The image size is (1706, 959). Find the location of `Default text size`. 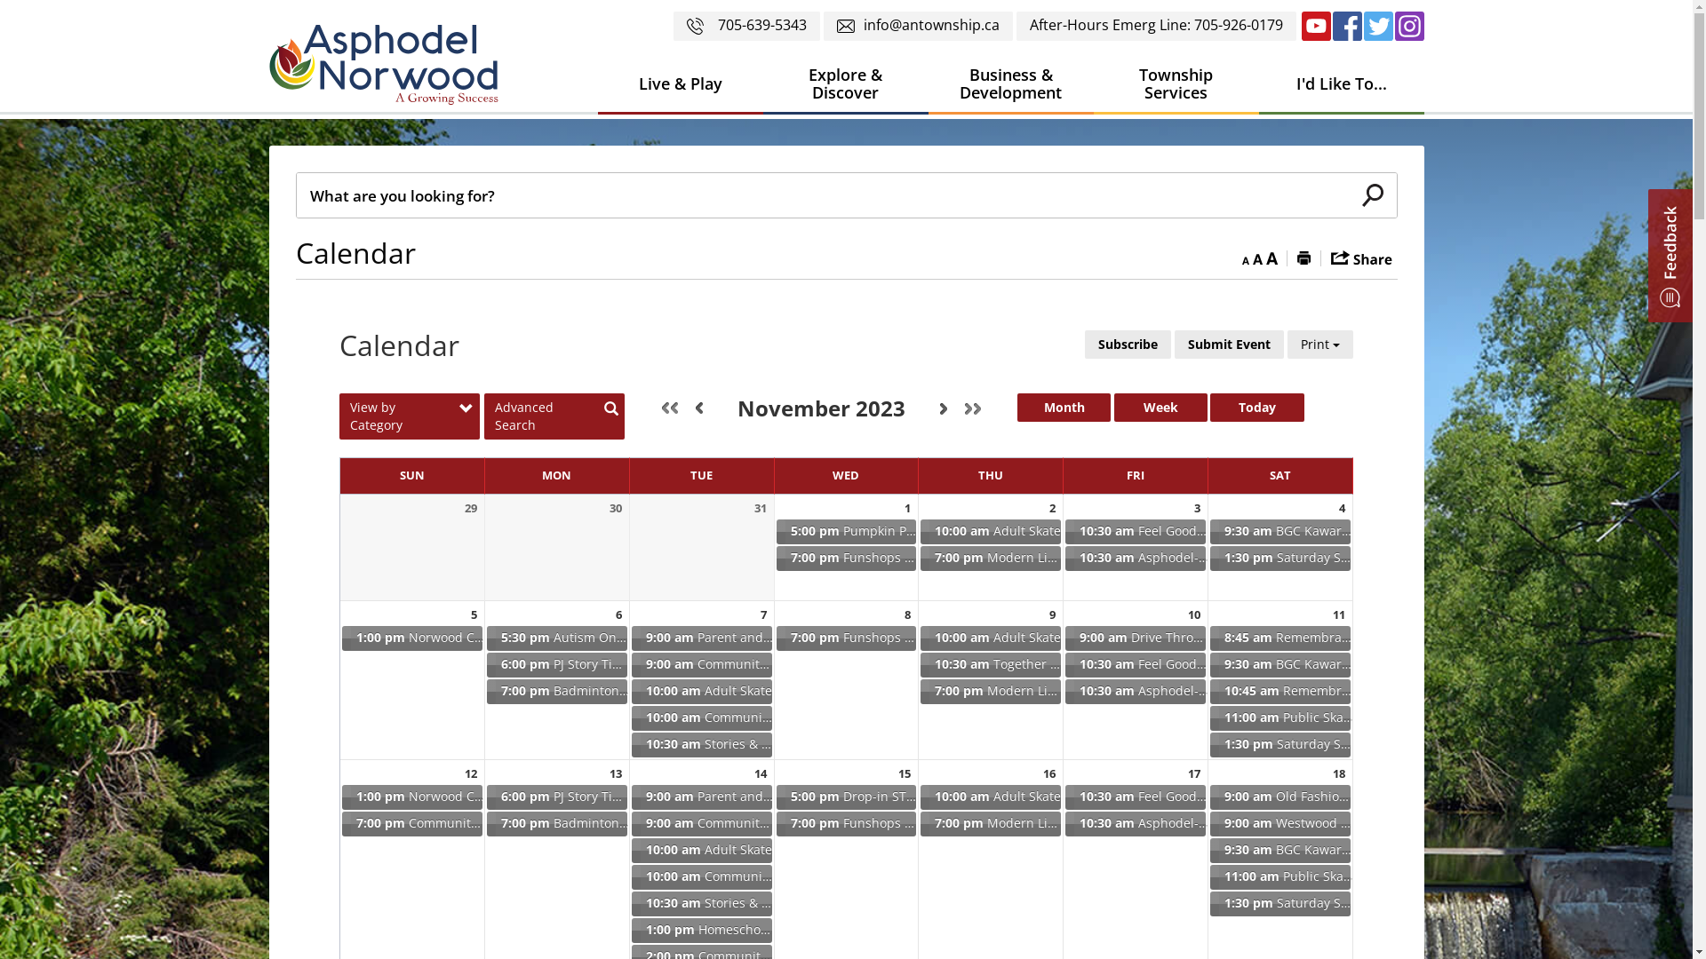

Default text size is located at coordinates (1258, 258).